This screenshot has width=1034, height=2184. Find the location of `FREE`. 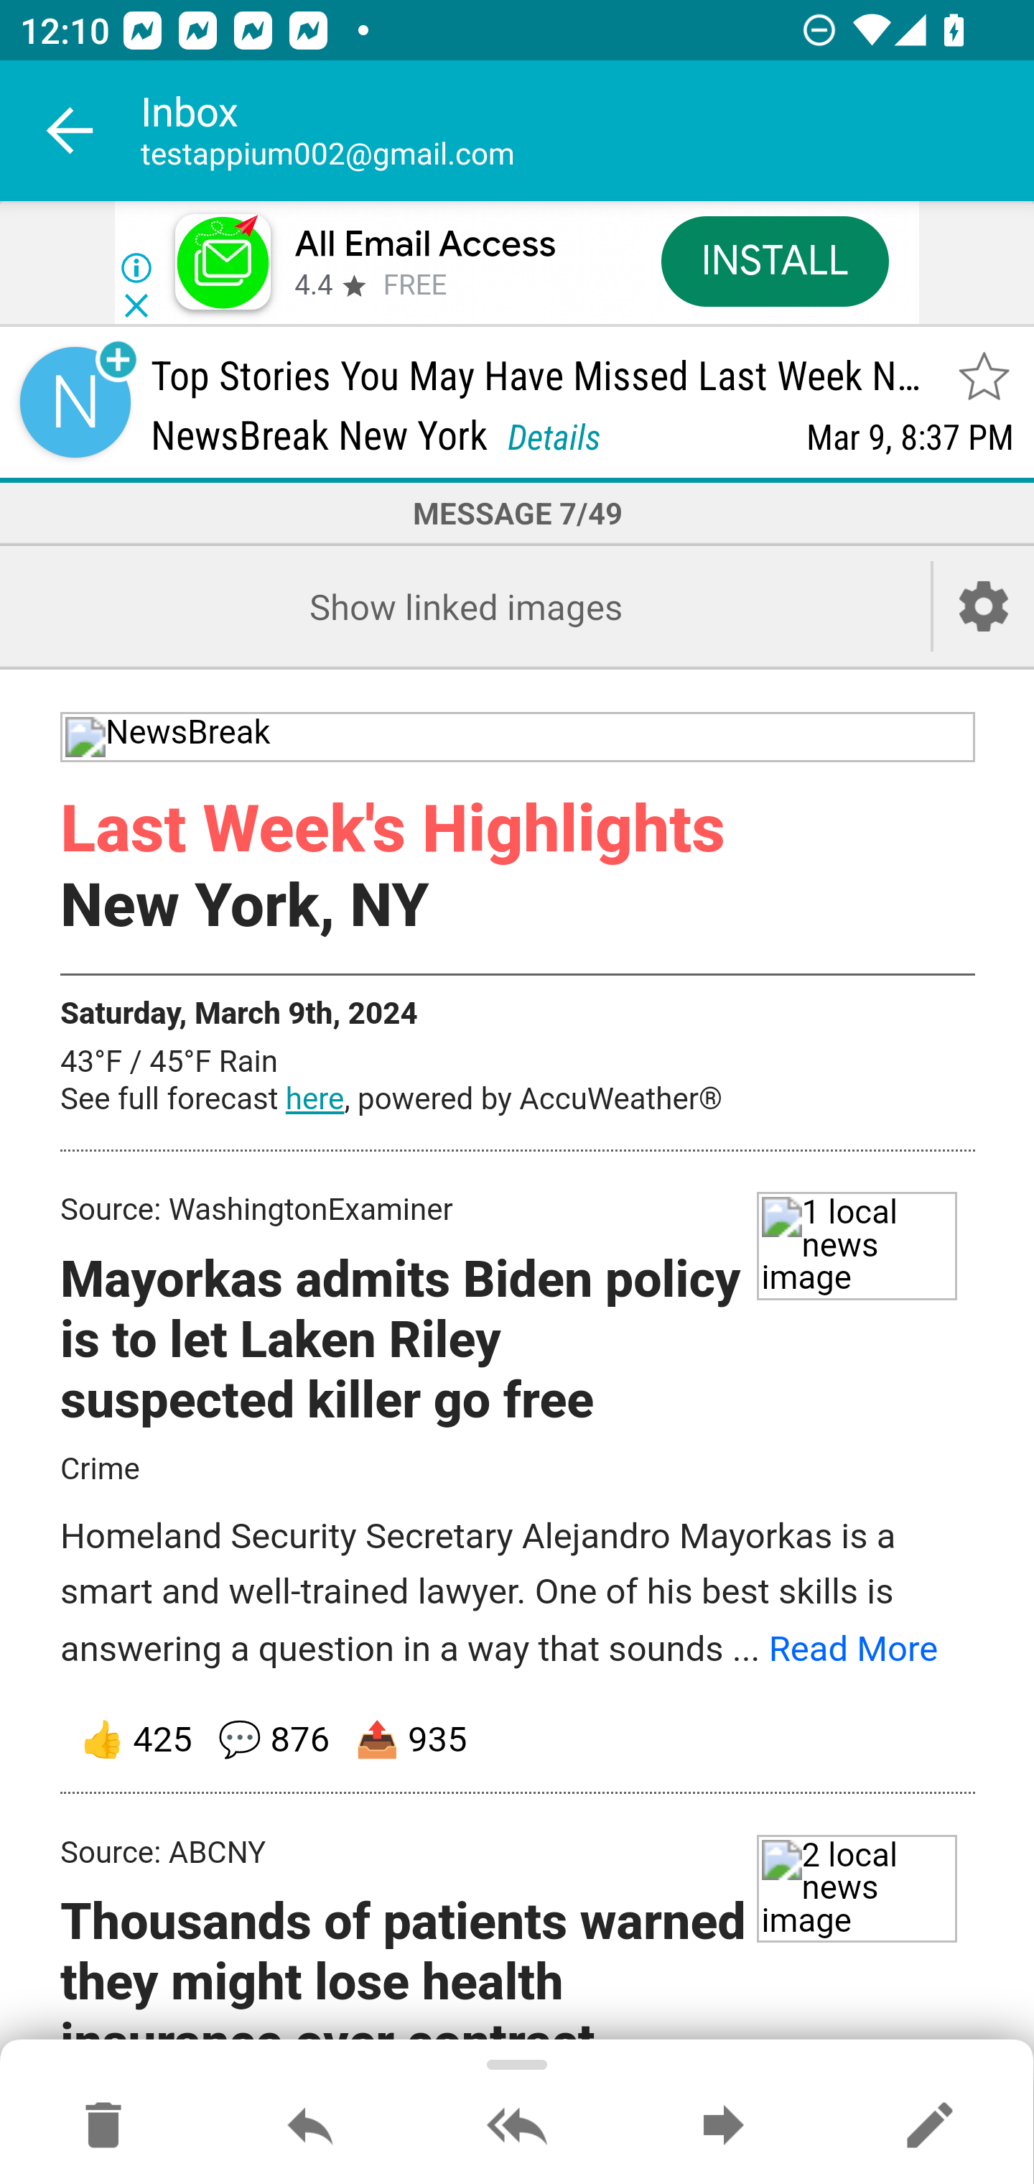

FREE is located at coordinates (415, 286).